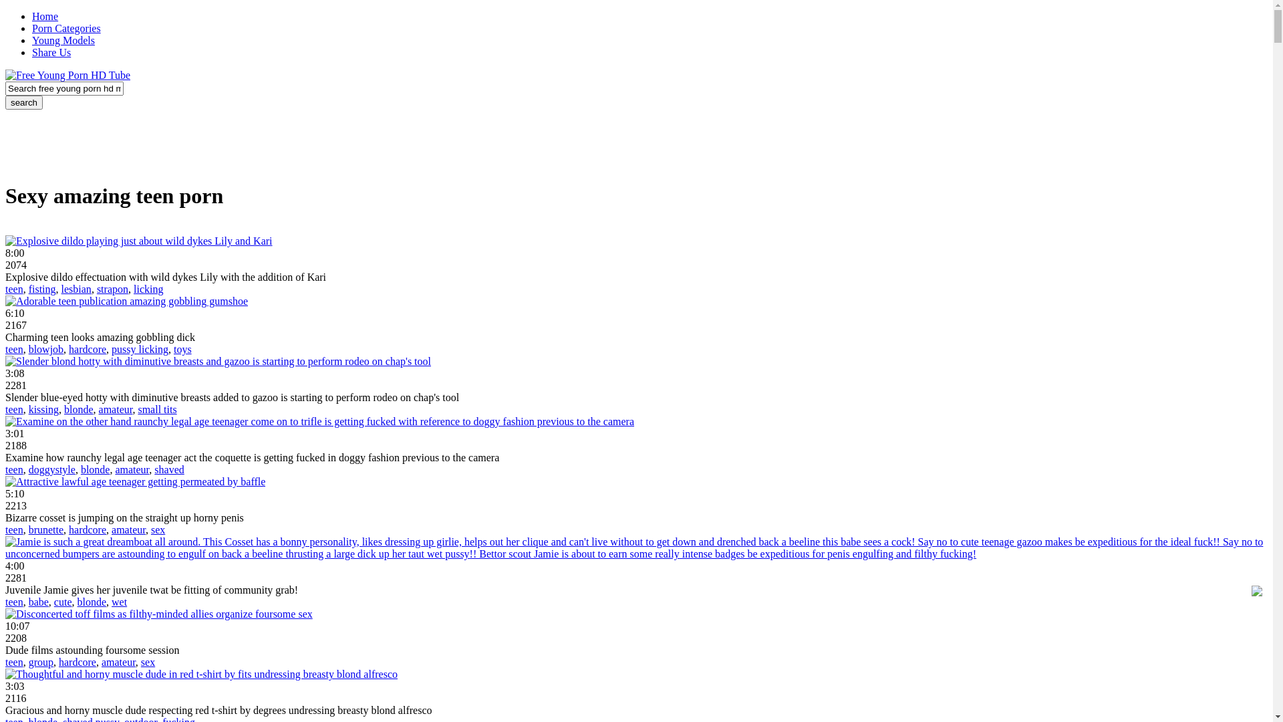  What do you see at coordinates (116, 409) in the screenshot?
I see `amateur` at bounding box center [116, 409].